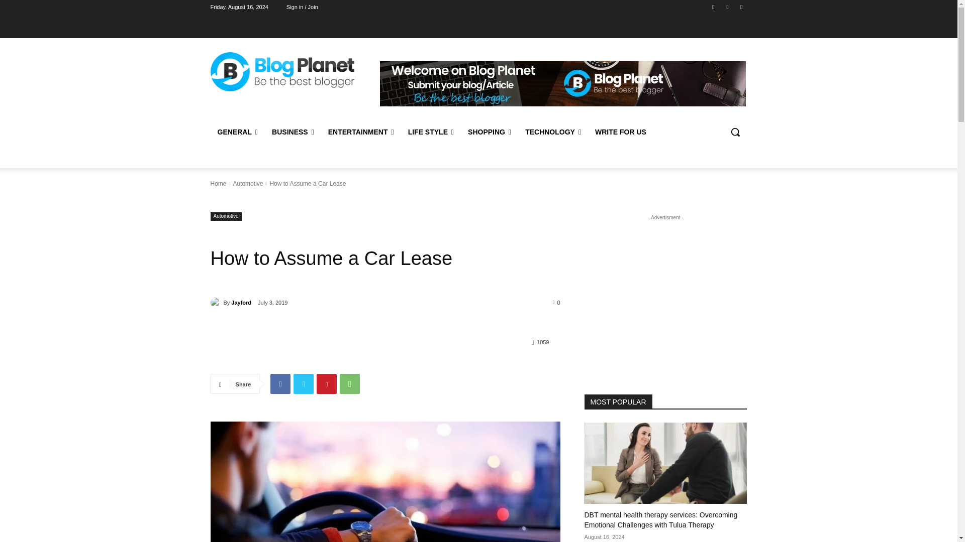 The width and height of the screenshot is (965, 542). Describe the element at coordinates (247, 183) in the screenshot. I see `View all posts in Automotive` at that location.